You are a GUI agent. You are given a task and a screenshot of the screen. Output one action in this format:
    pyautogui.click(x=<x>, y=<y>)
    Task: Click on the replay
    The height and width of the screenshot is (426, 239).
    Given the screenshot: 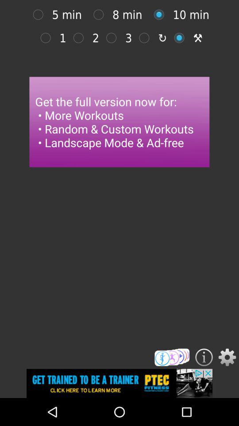 What is the action you would take?
    pyautogui.click(x=146, y=38)
    